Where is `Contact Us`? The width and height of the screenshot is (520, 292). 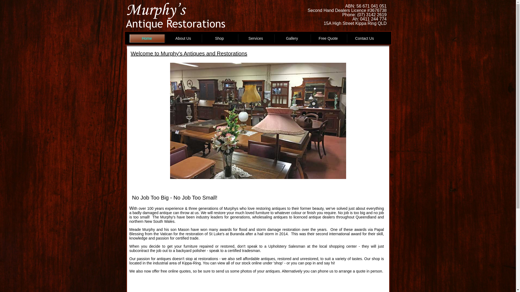
Contact Us is located at coordinates (365, 39).